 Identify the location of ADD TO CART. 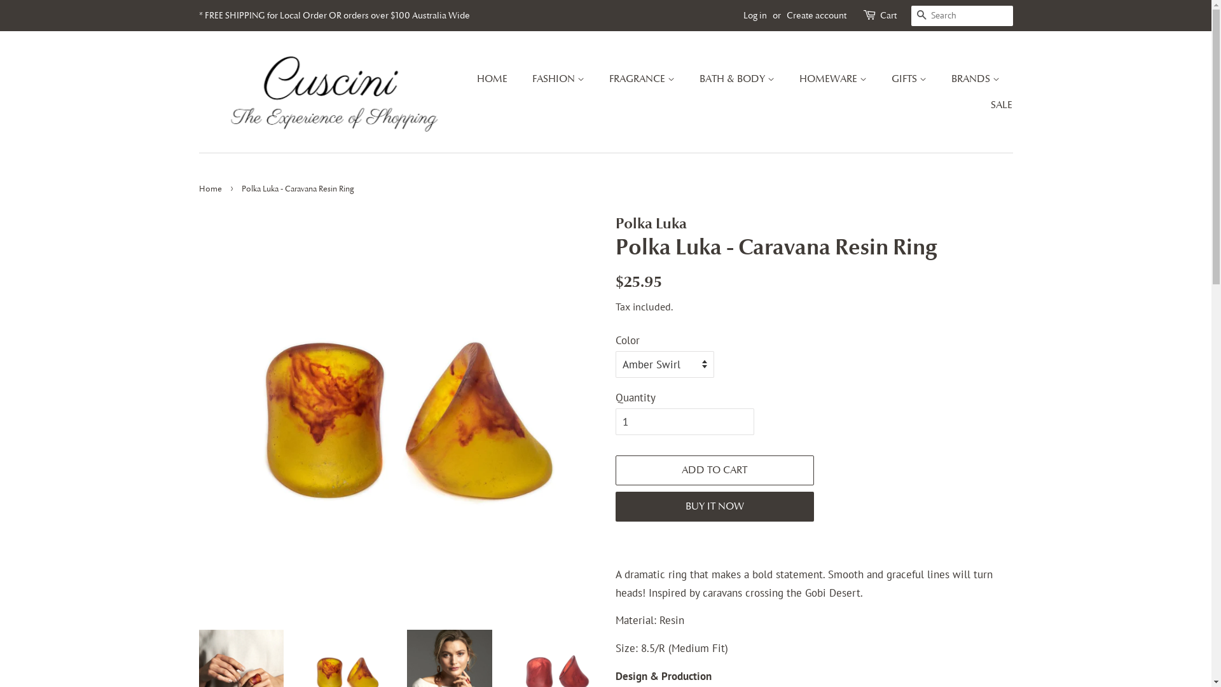
(715, 471).